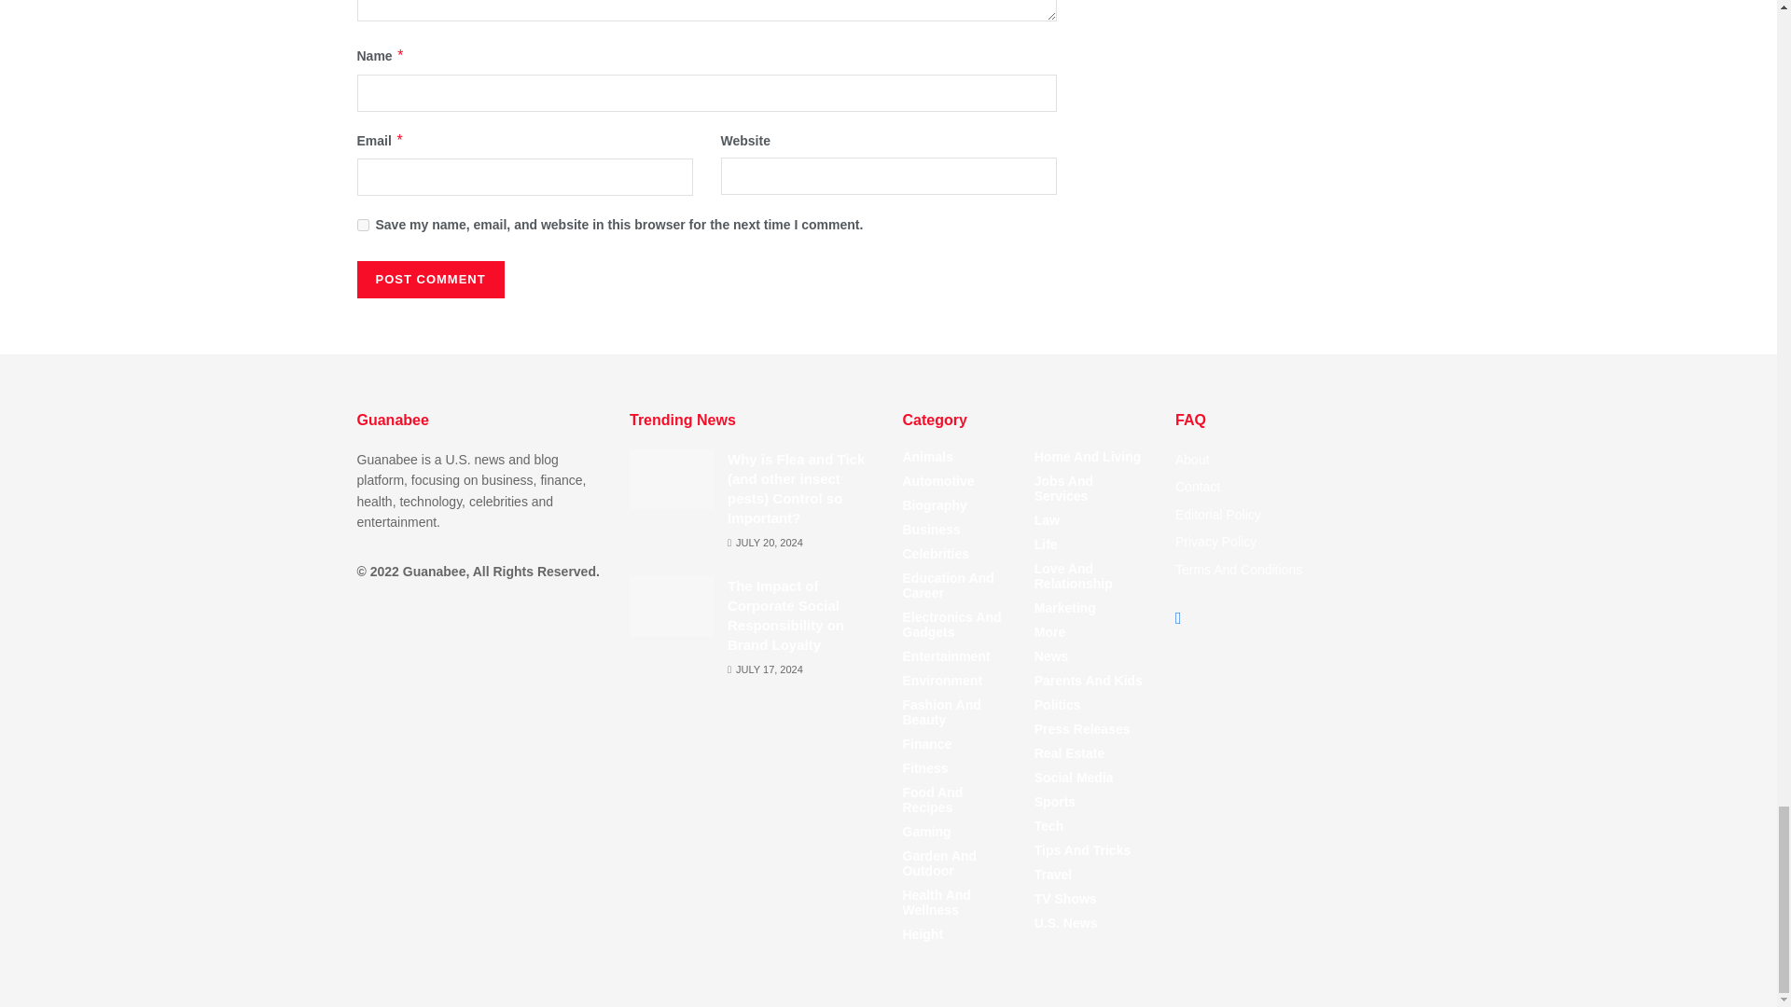 This screenshot has width=1791, height=1007. Describe the element at coordinates (429, 279) in the screenshot. I see `Post Comment` at that location.